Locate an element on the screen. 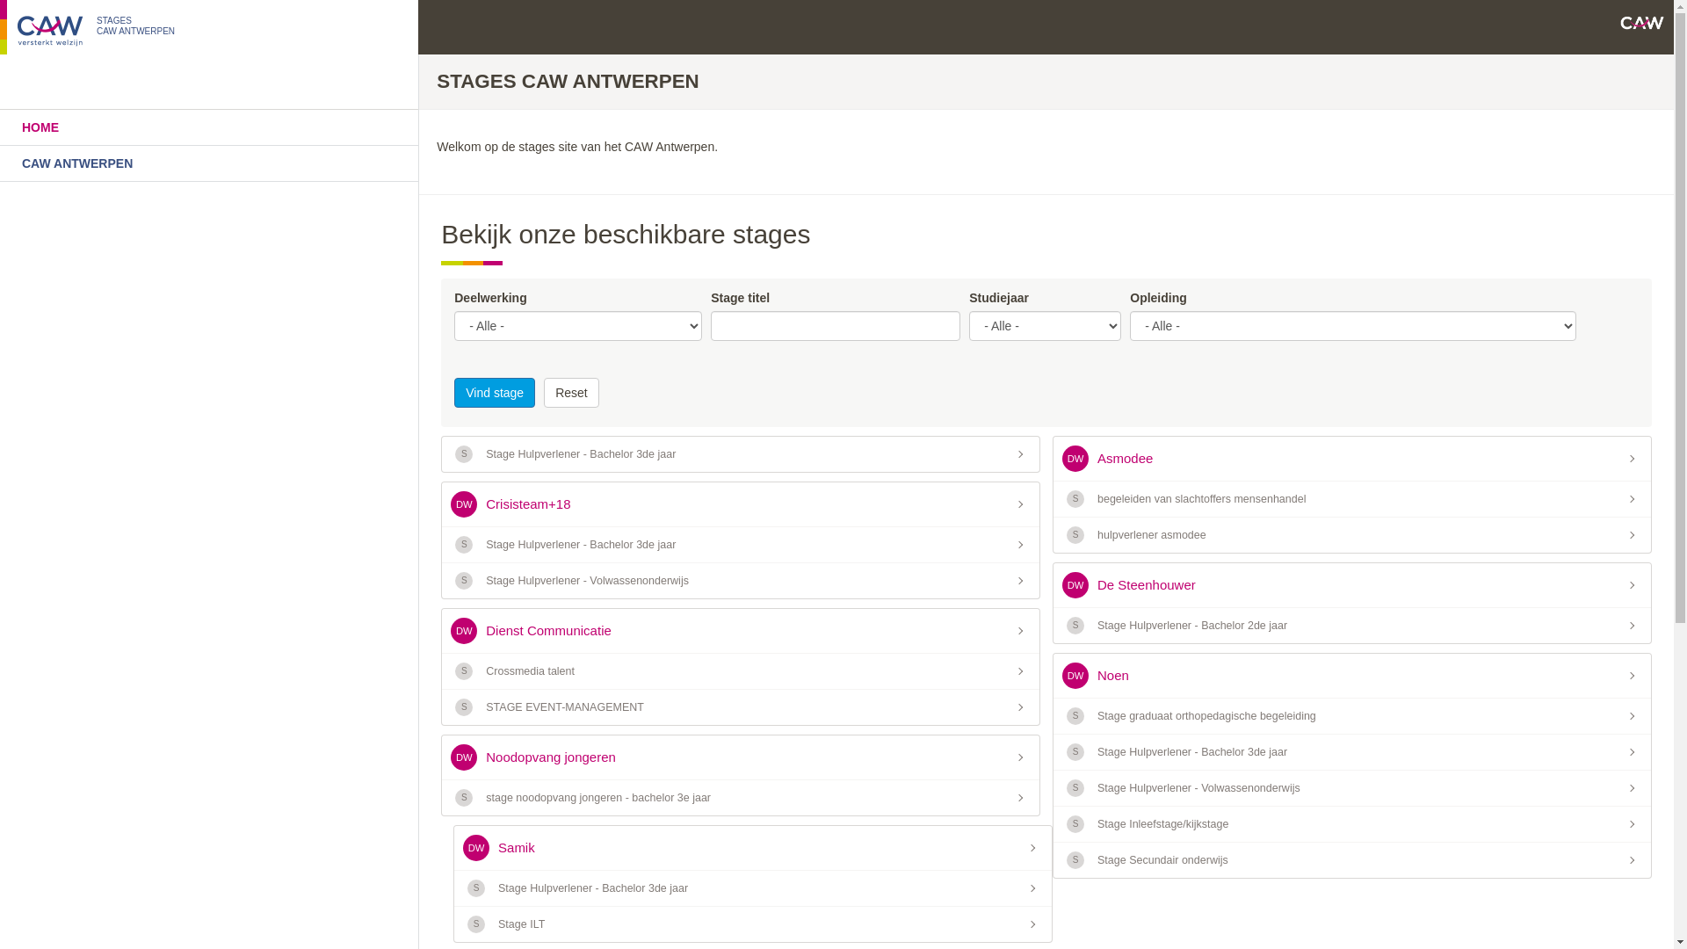 The image size is (1687, 949). Stage Hulpverlener - Volwassenonderwijs is located at coordinates (741, 581).